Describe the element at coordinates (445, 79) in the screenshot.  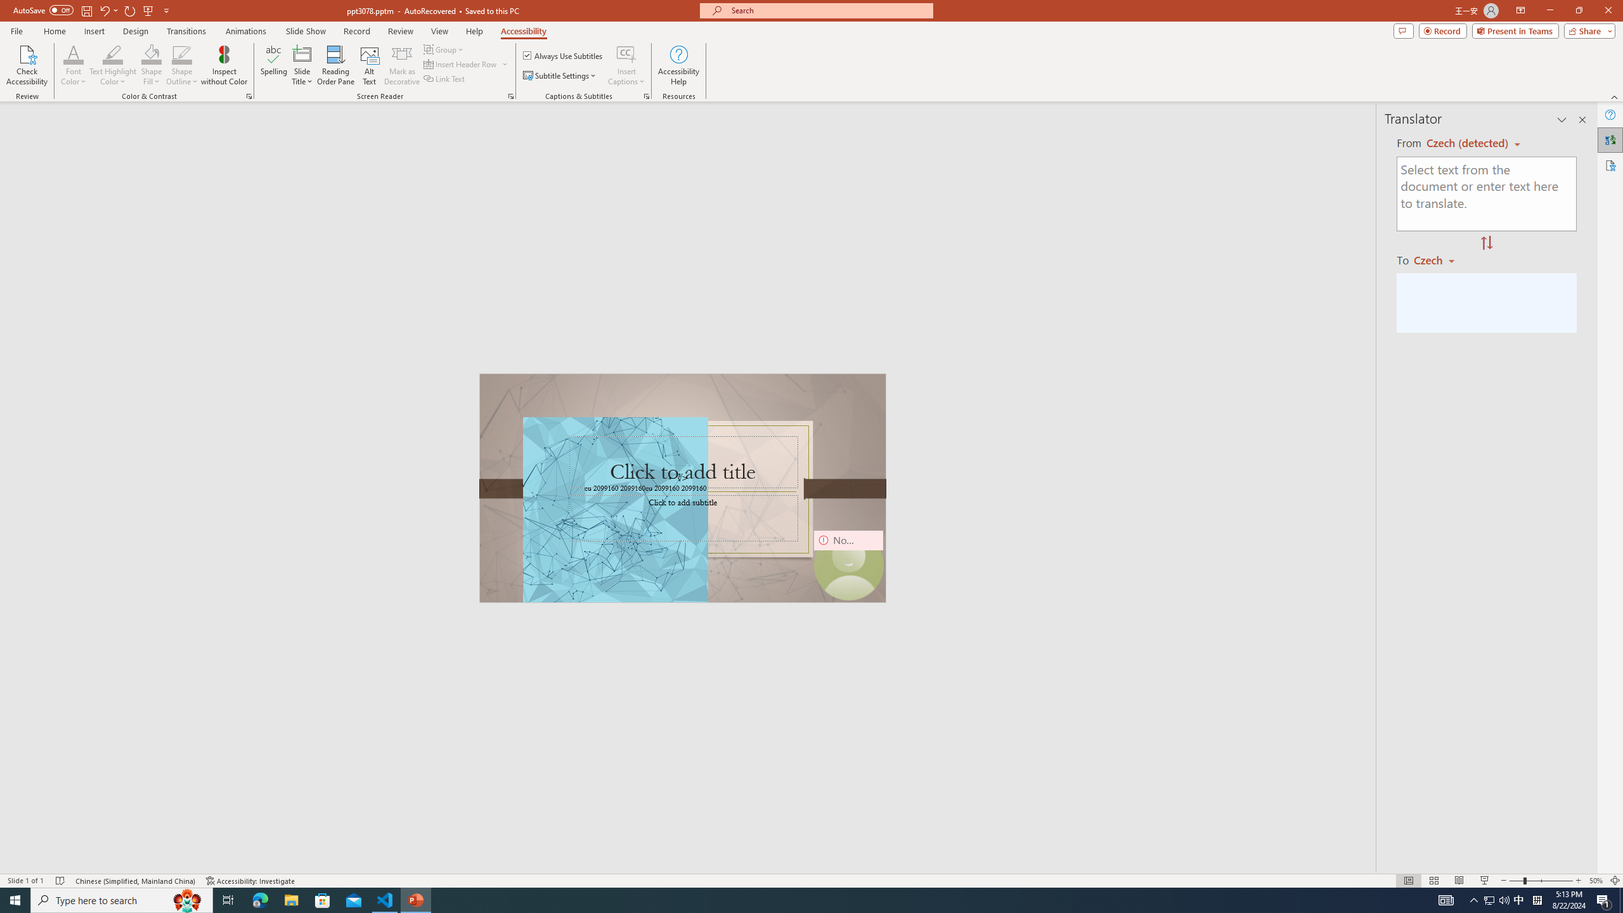
I see `Link Text` at that location.